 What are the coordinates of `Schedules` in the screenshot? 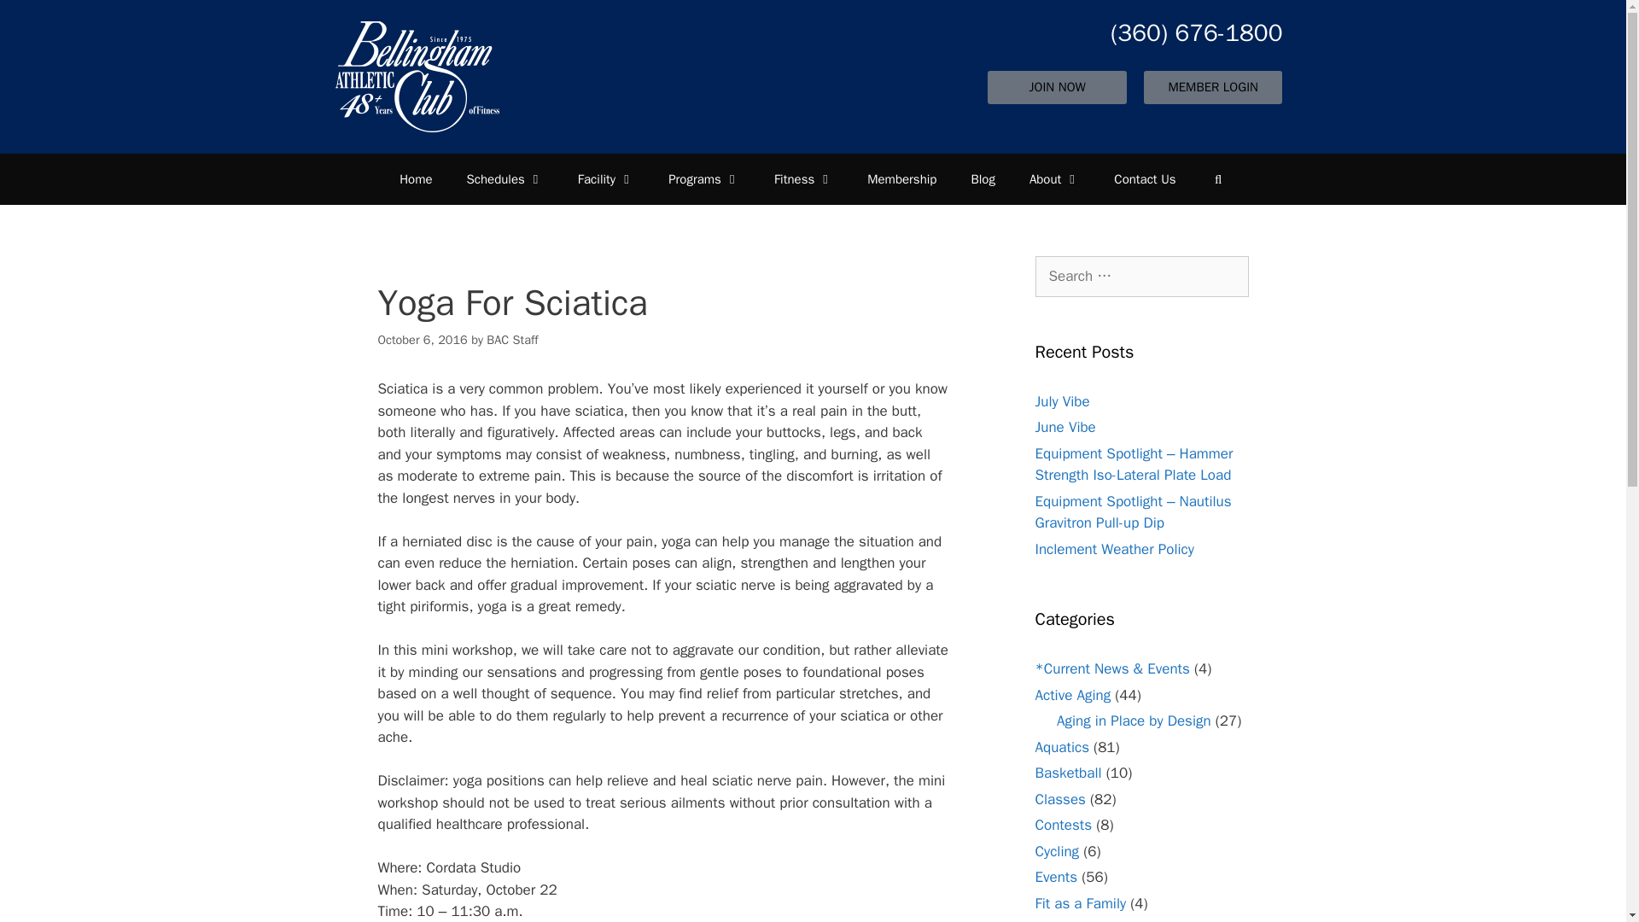 It's located at (505, 179).